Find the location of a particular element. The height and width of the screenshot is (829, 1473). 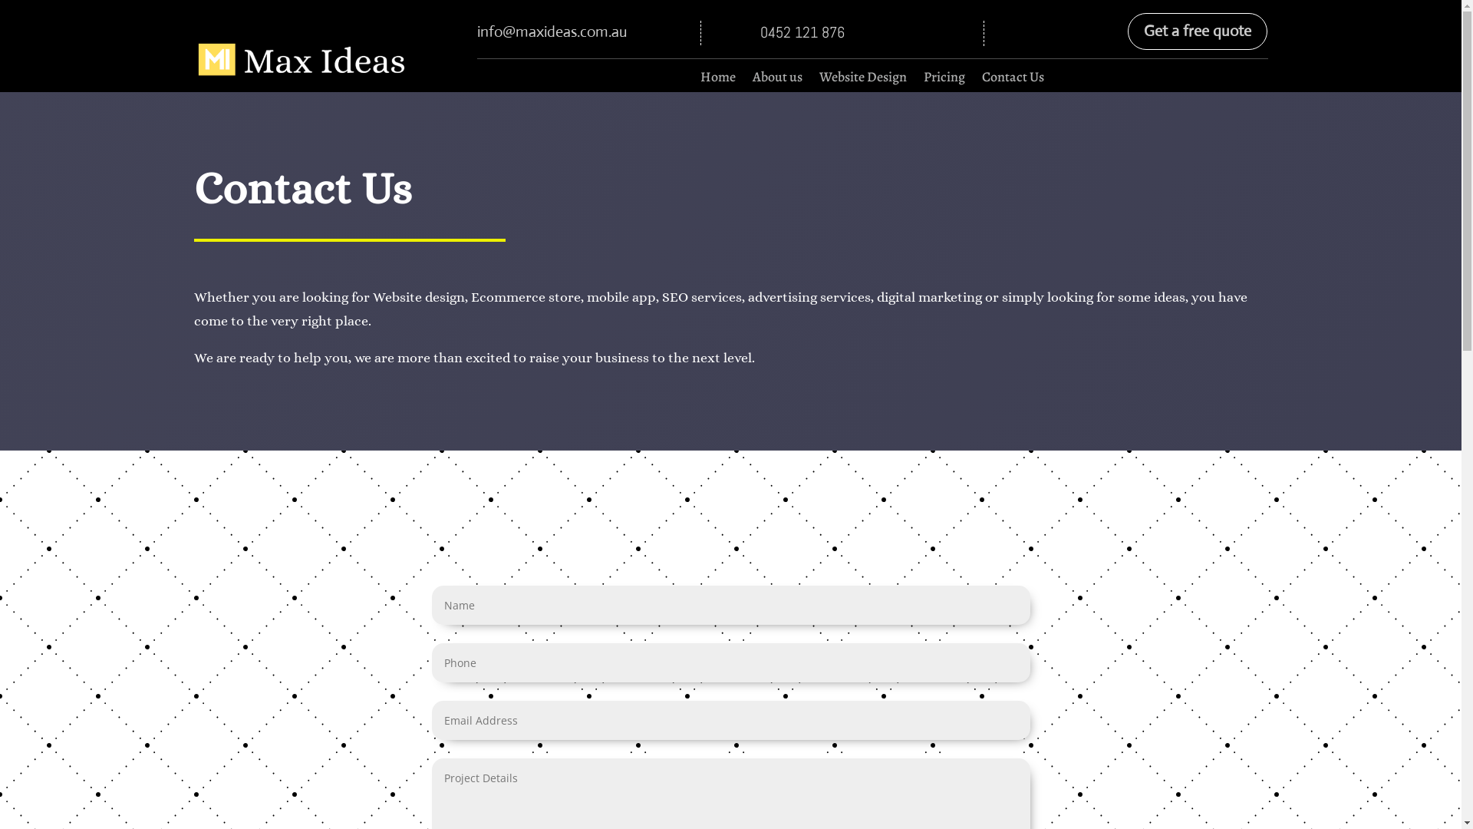

Get a free quote is located at coordinates (1198, 31).